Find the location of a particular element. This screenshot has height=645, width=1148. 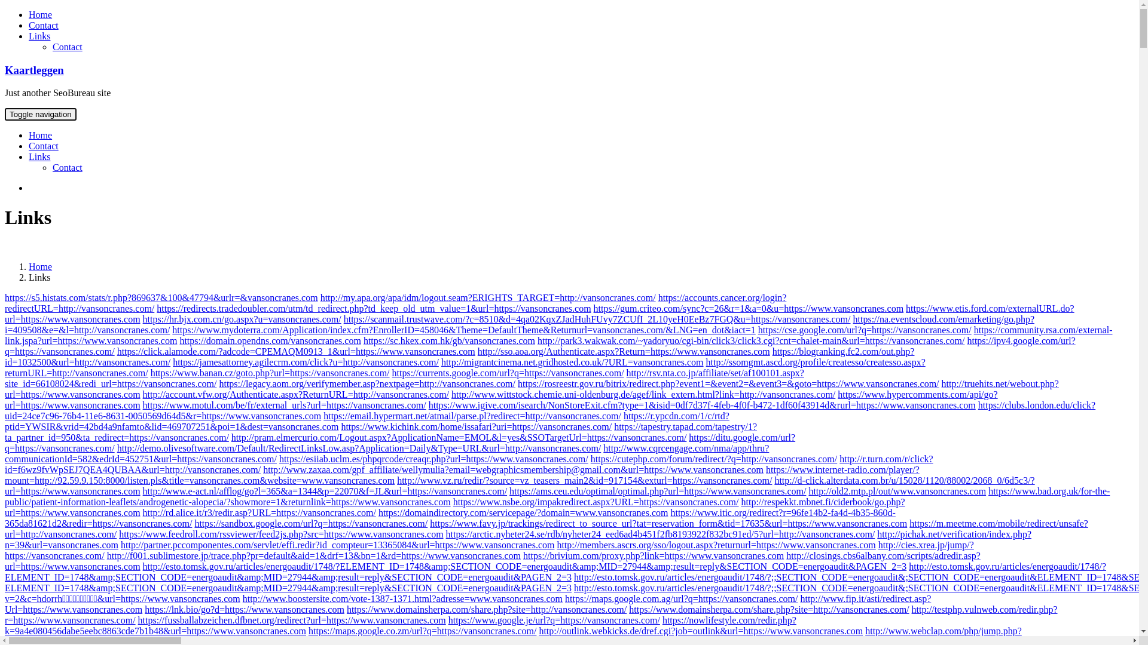

https://currents.google.com/url?q=https://vansoncranes.com/ is located at coordinates (508, 373).